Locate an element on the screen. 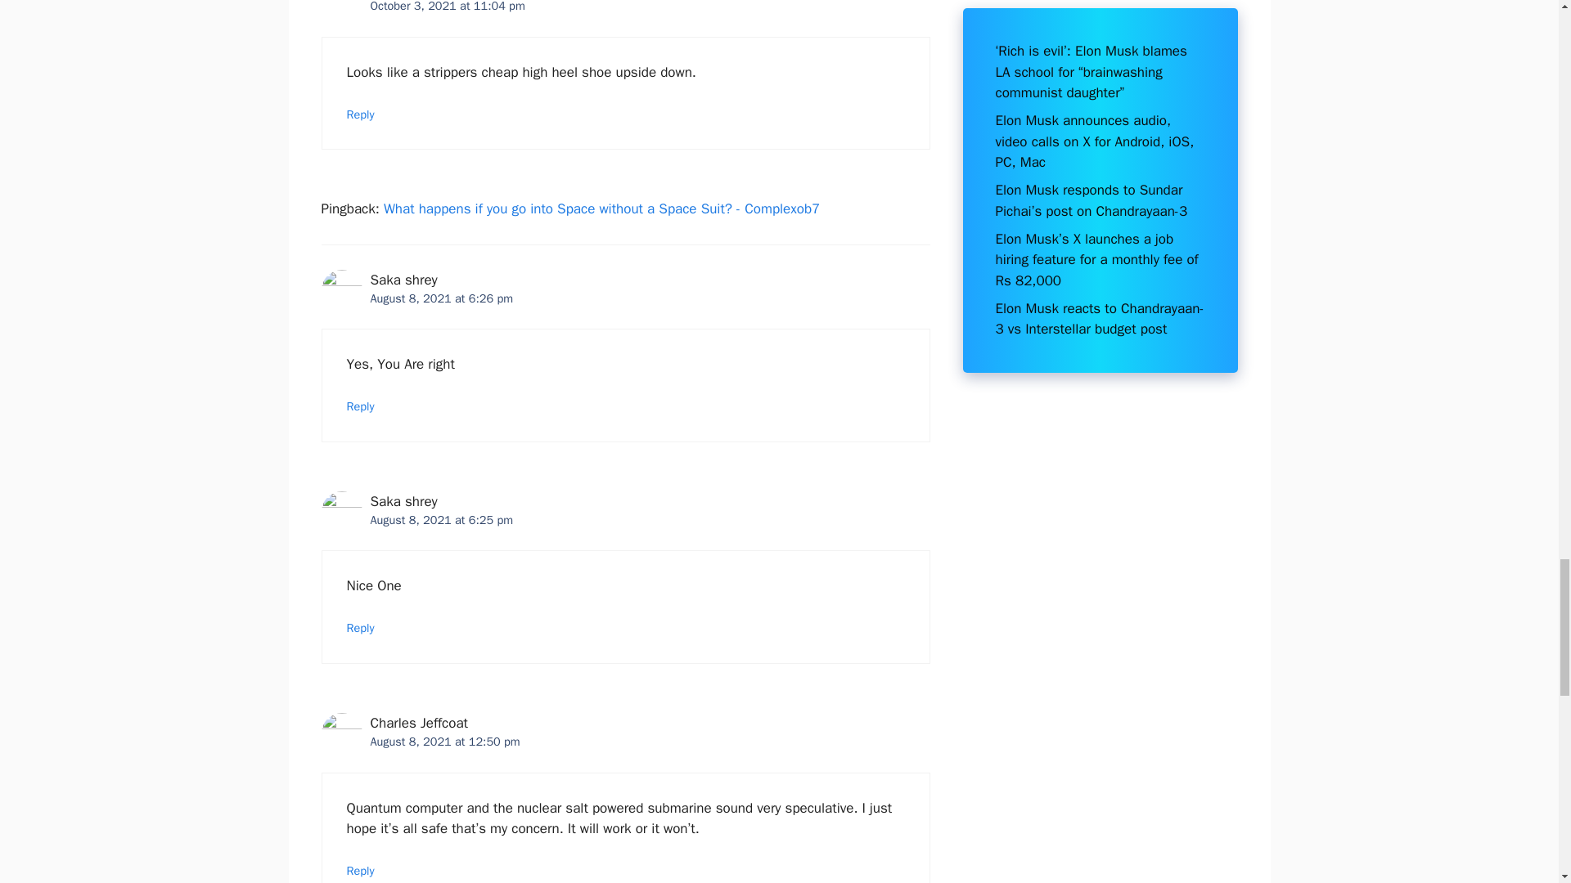 Image resolution: width=1571 pixels, height=883 pixels. August 8, 2021 at 6:25 pm is located at coordinates (441, 520).